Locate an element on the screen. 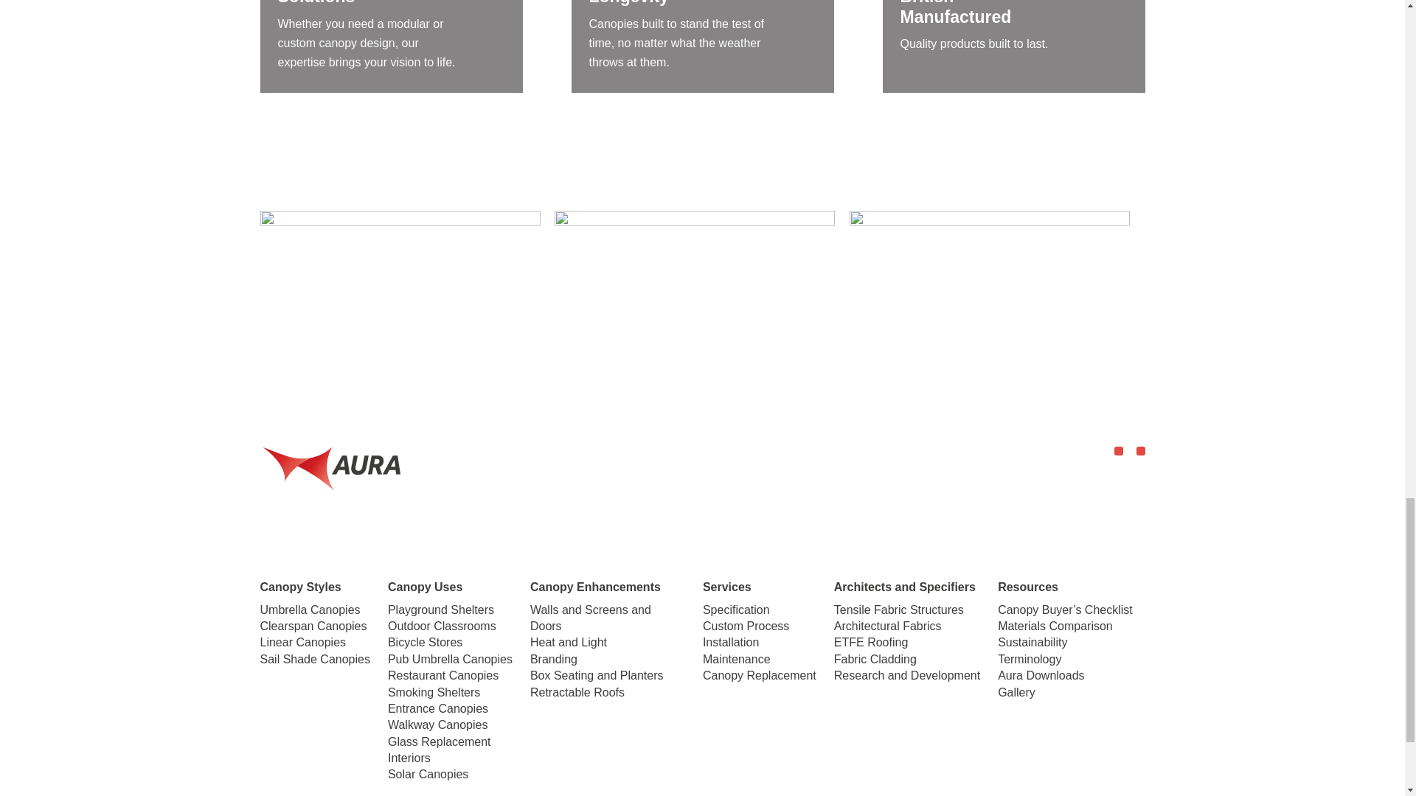 The height and width of the screenshot is (796, 1416). Safe Contractor logo is located at coordinates (990, 284).